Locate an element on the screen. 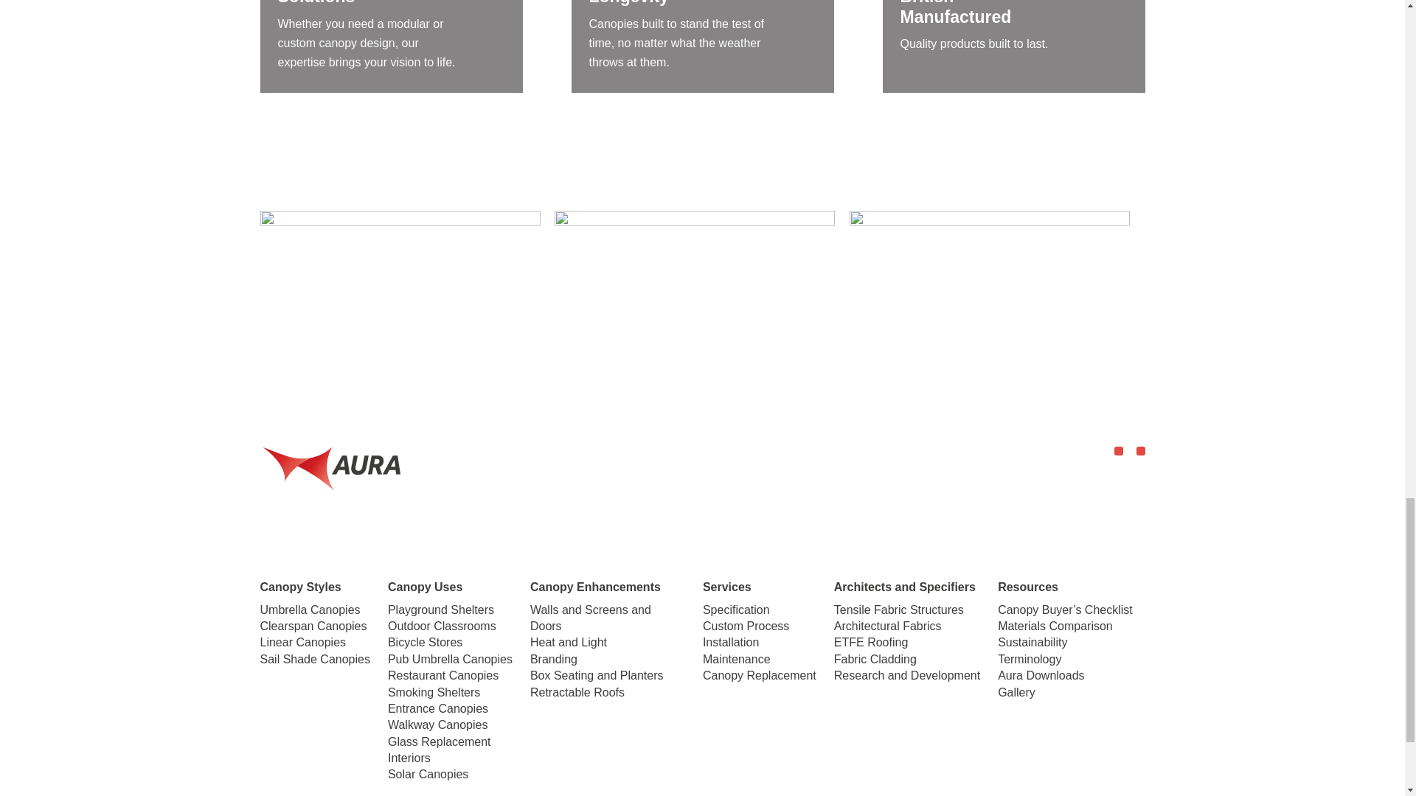 The height and width of the screenshot is (796, 1416). Safe Contractor logo is located at coordinates (990, 284).